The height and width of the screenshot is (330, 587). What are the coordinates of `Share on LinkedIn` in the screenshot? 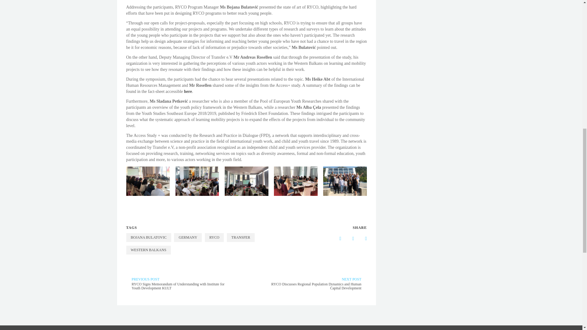 It's located at (348, 238).